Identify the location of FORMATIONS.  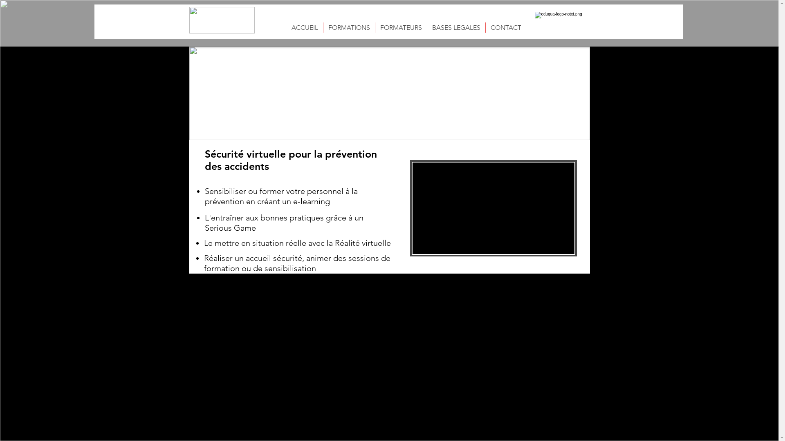
(349, 28).